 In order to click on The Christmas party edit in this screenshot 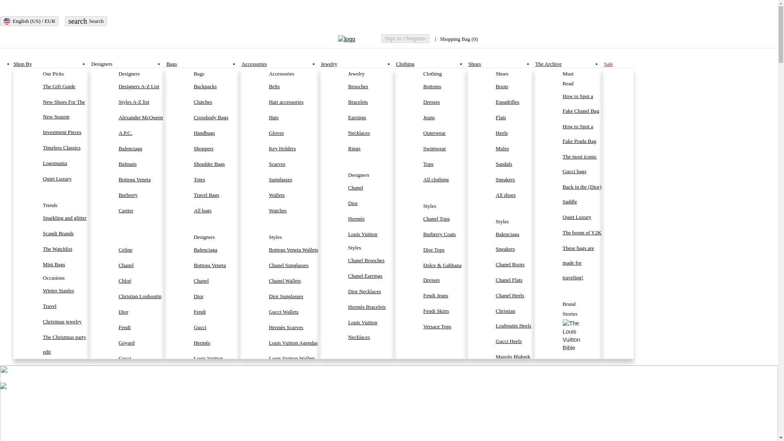, I will do `click(66, 345)`.